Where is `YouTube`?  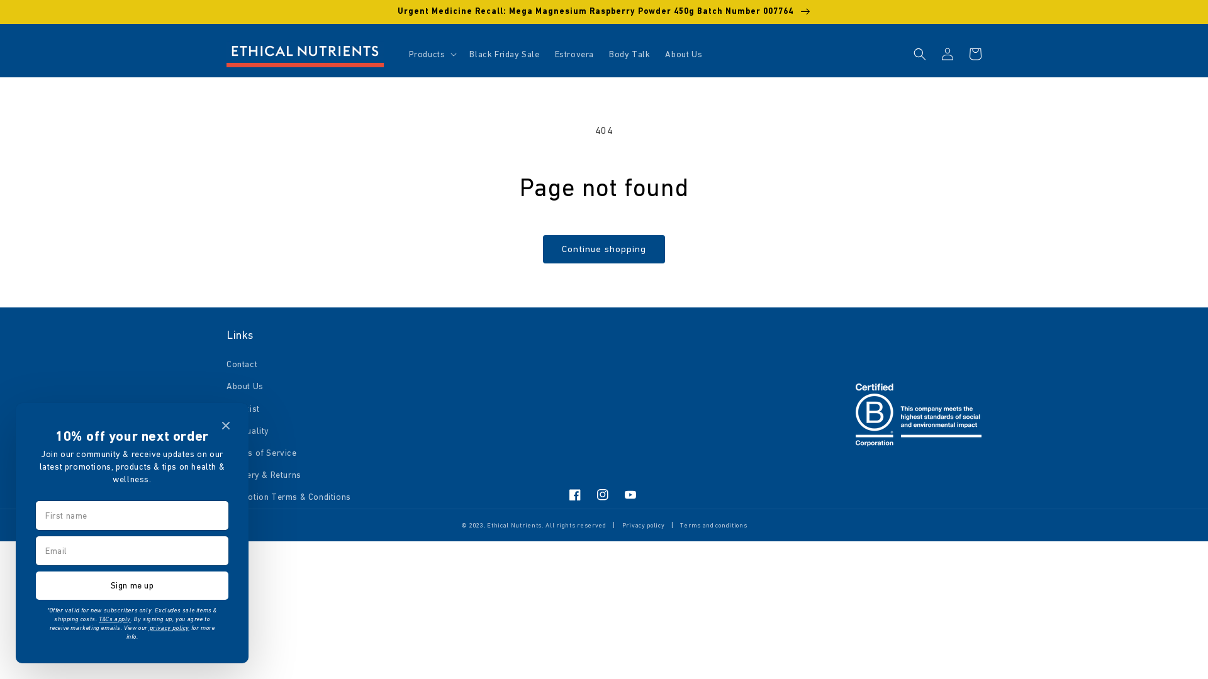 YouTube is located at coordinates (630, 494).